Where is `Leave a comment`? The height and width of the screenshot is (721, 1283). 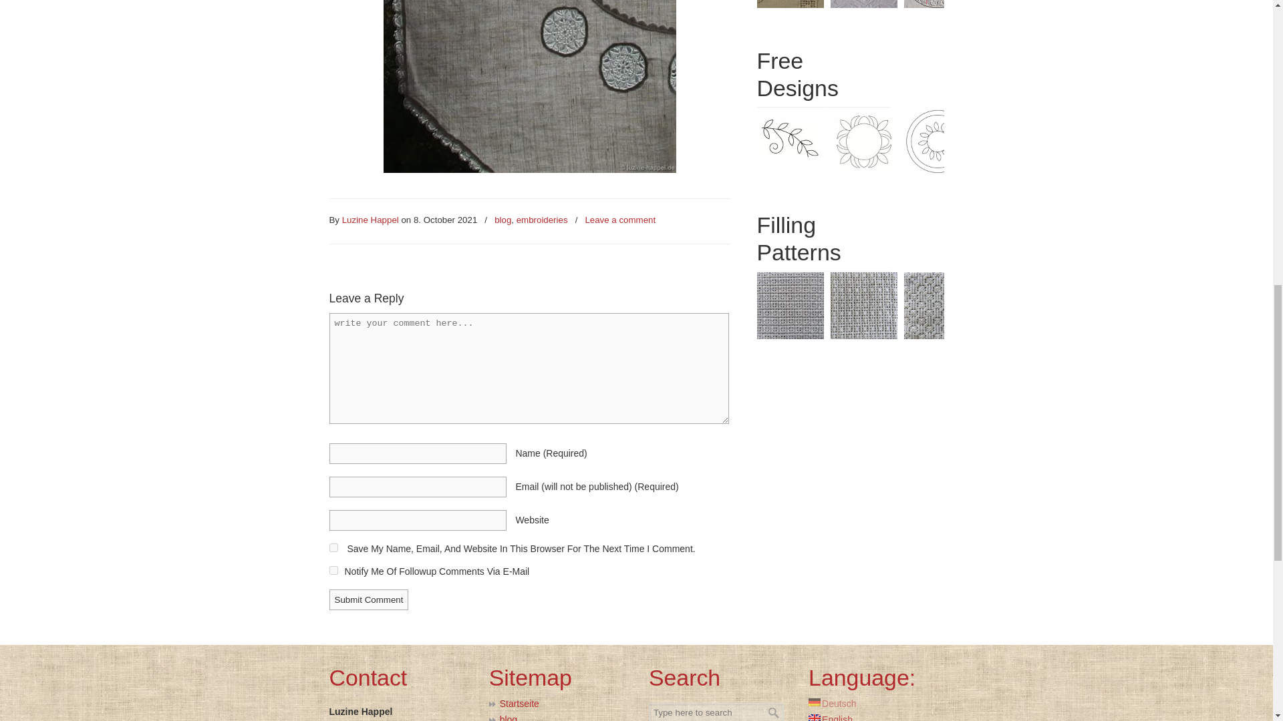 Leave a comment is located at coordinates (620, 220).